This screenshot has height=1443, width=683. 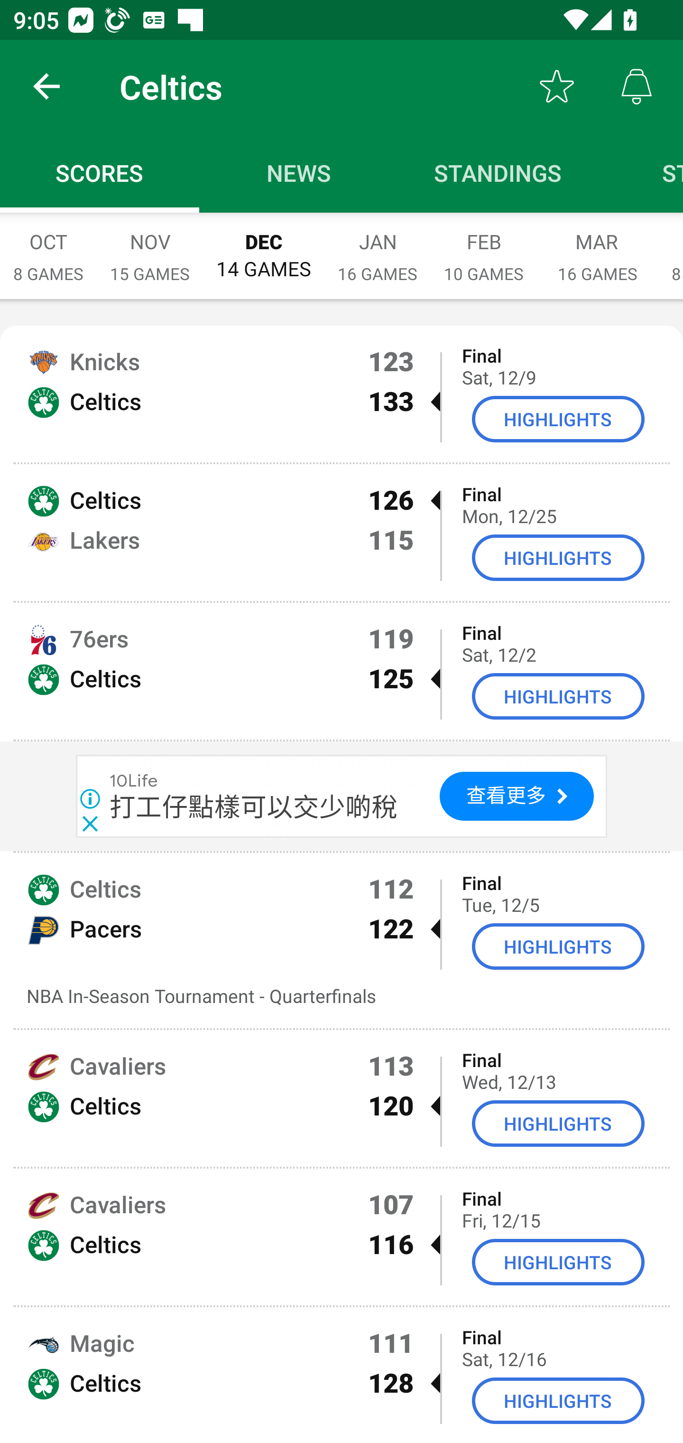 What do you see at coordinates (299, 172) in the screenshot?
I see `News NEWS` at bounding box center [299, 172].